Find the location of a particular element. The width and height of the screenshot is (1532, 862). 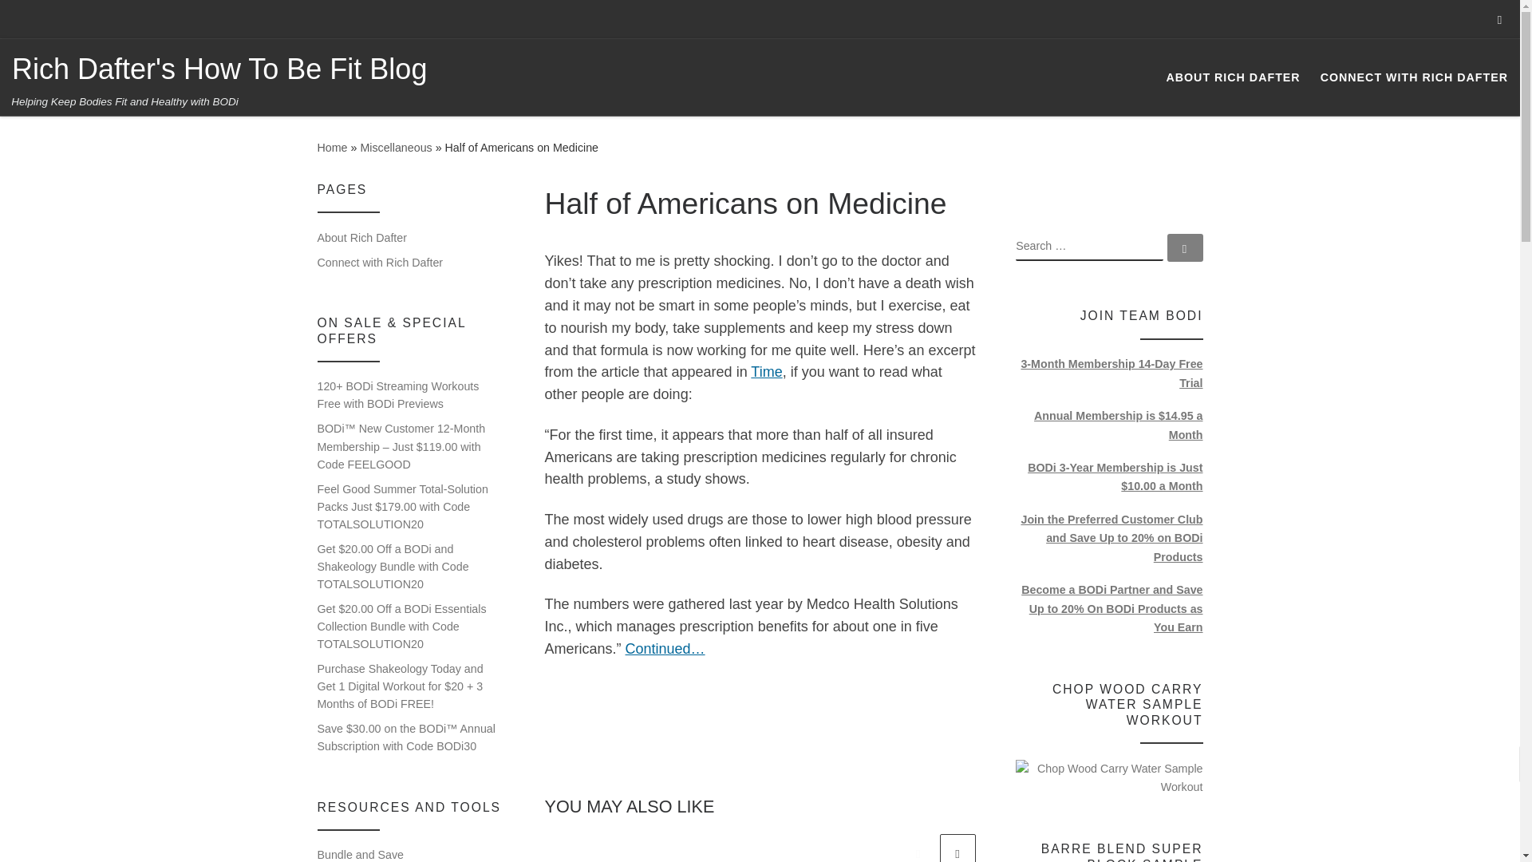

Home is located at coordinates (332, 148).